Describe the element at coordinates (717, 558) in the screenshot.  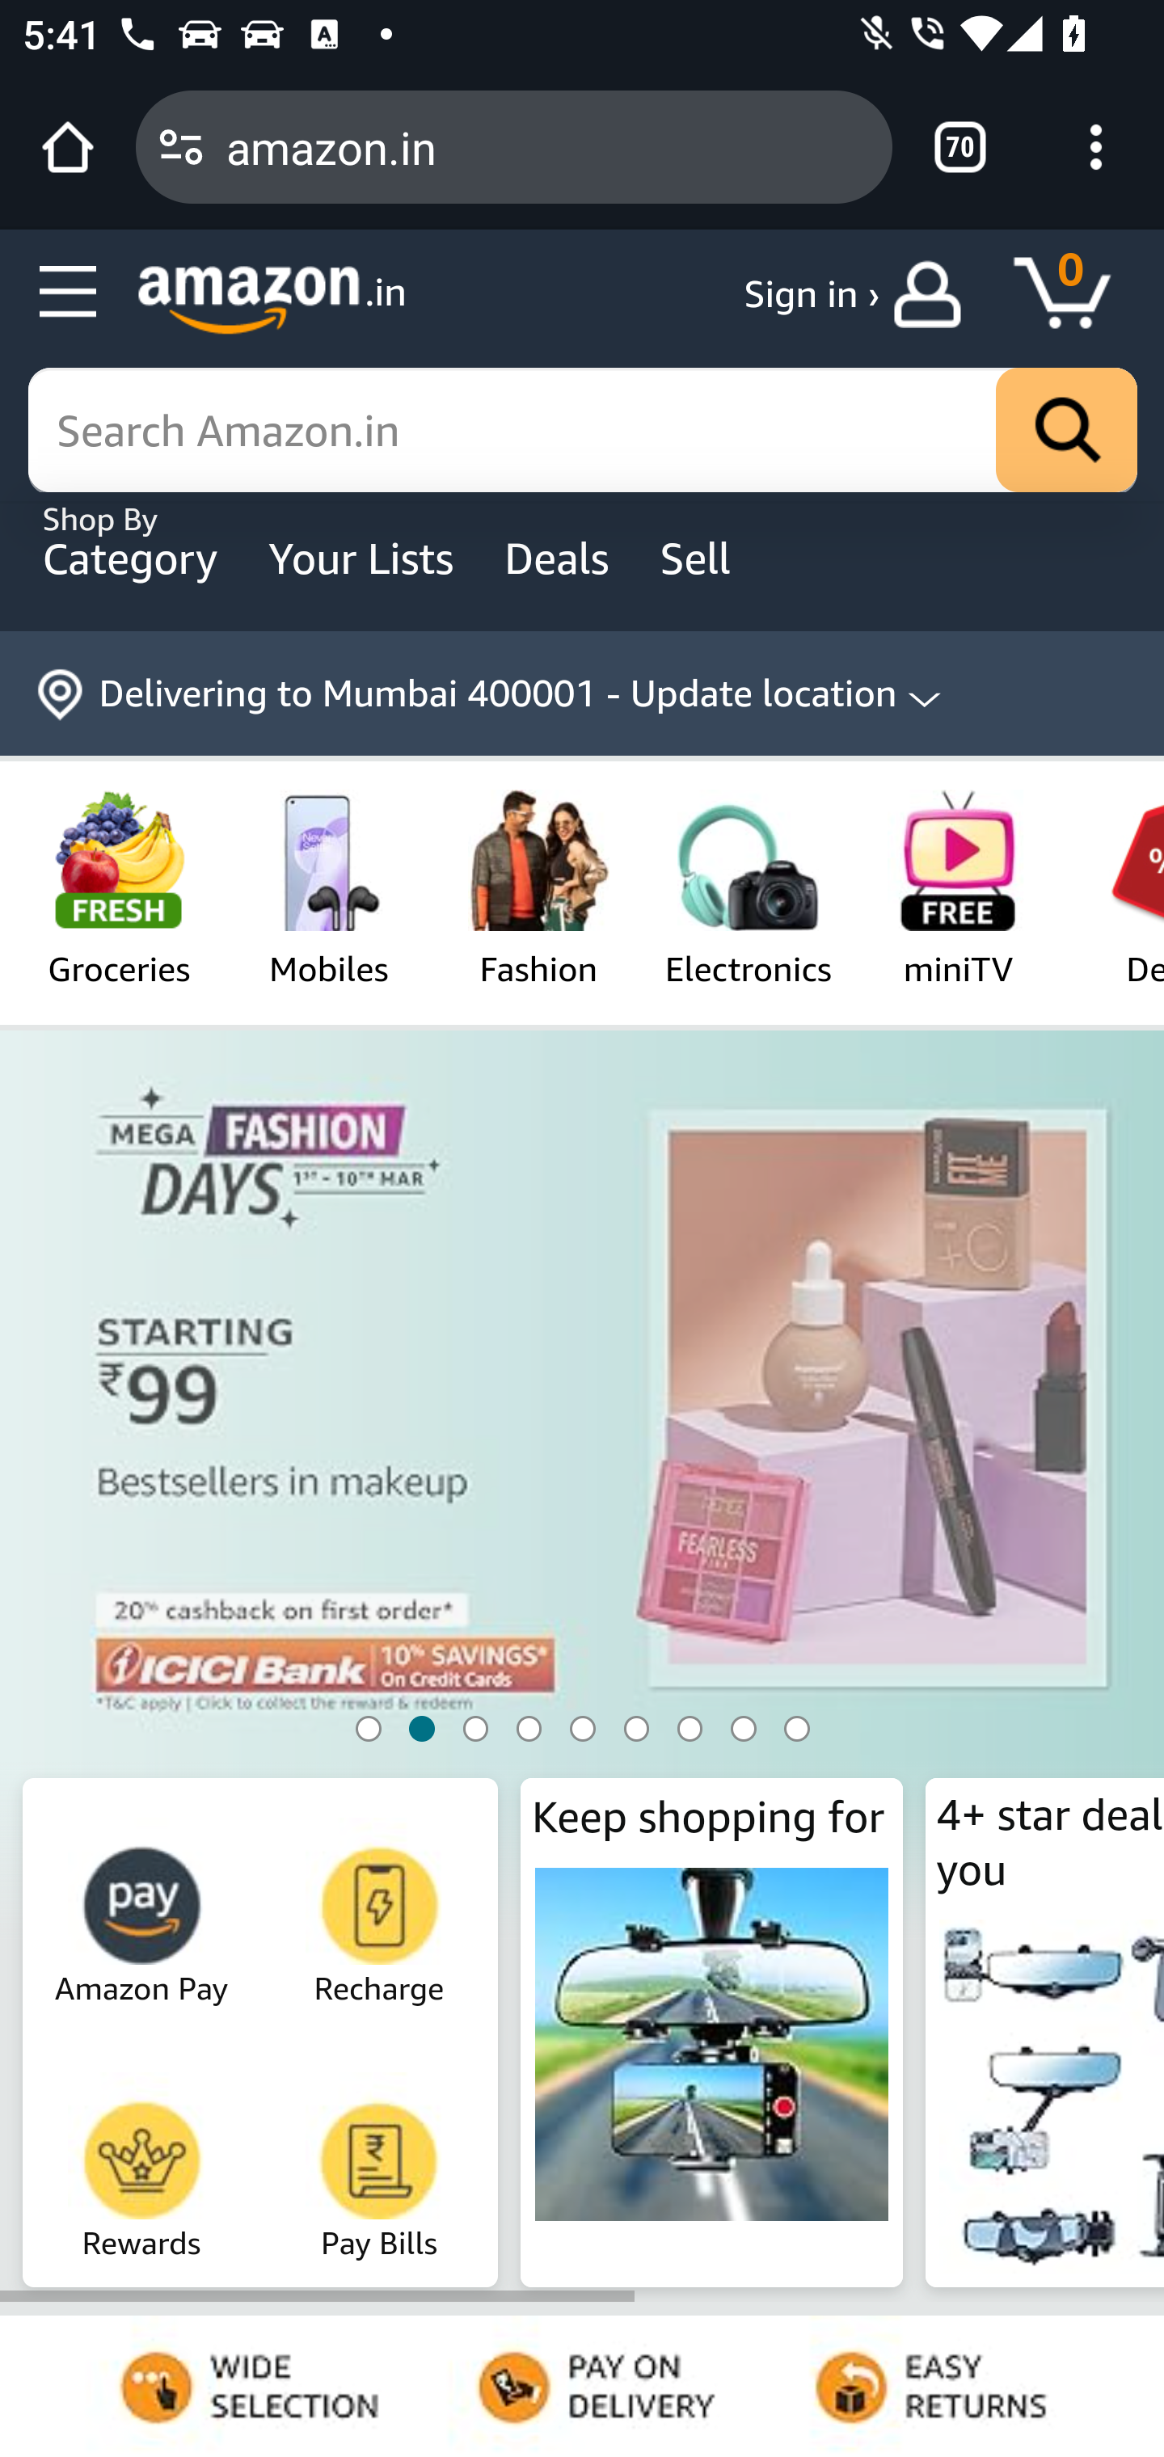
I see `Sell` at that location.